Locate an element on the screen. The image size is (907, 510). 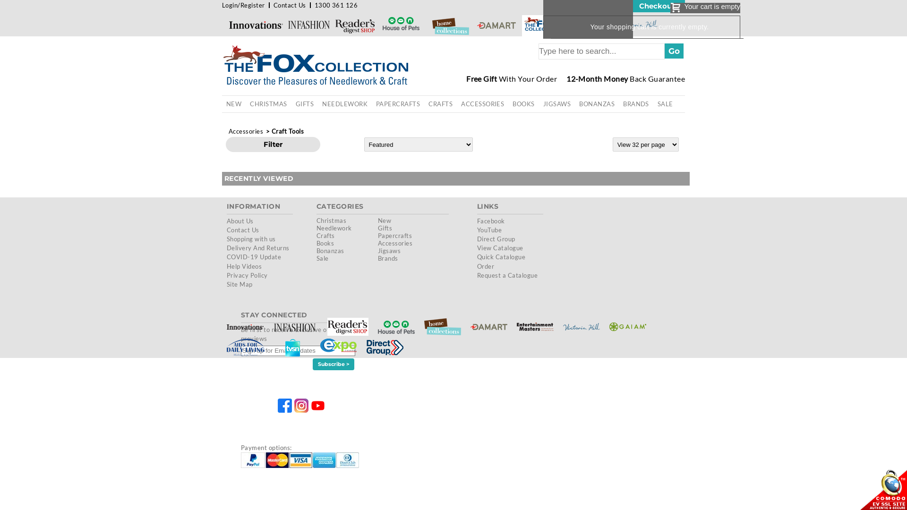
New is located at coordinates (385, 221).